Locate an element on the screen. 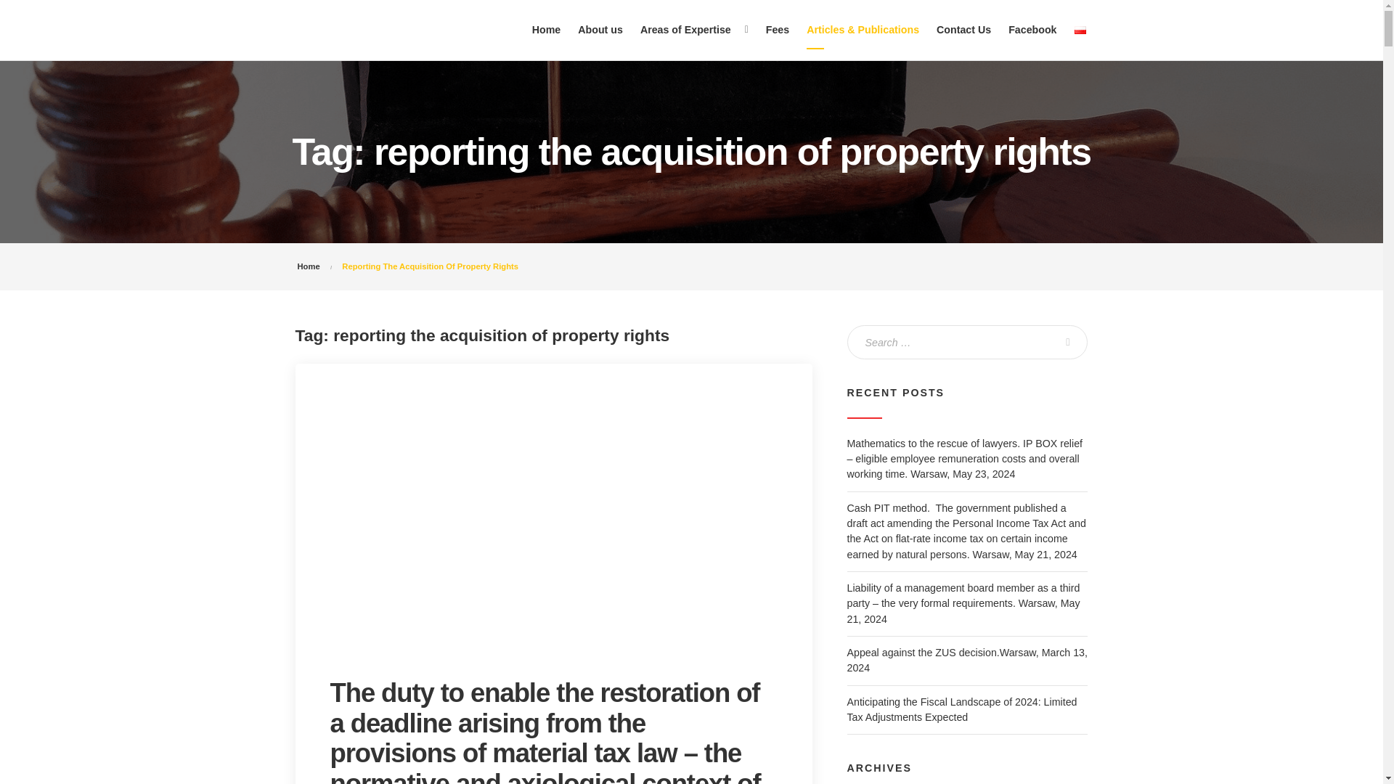 This screenshot has width=1394, height=784. Fees is located at coordinates (777, 30).